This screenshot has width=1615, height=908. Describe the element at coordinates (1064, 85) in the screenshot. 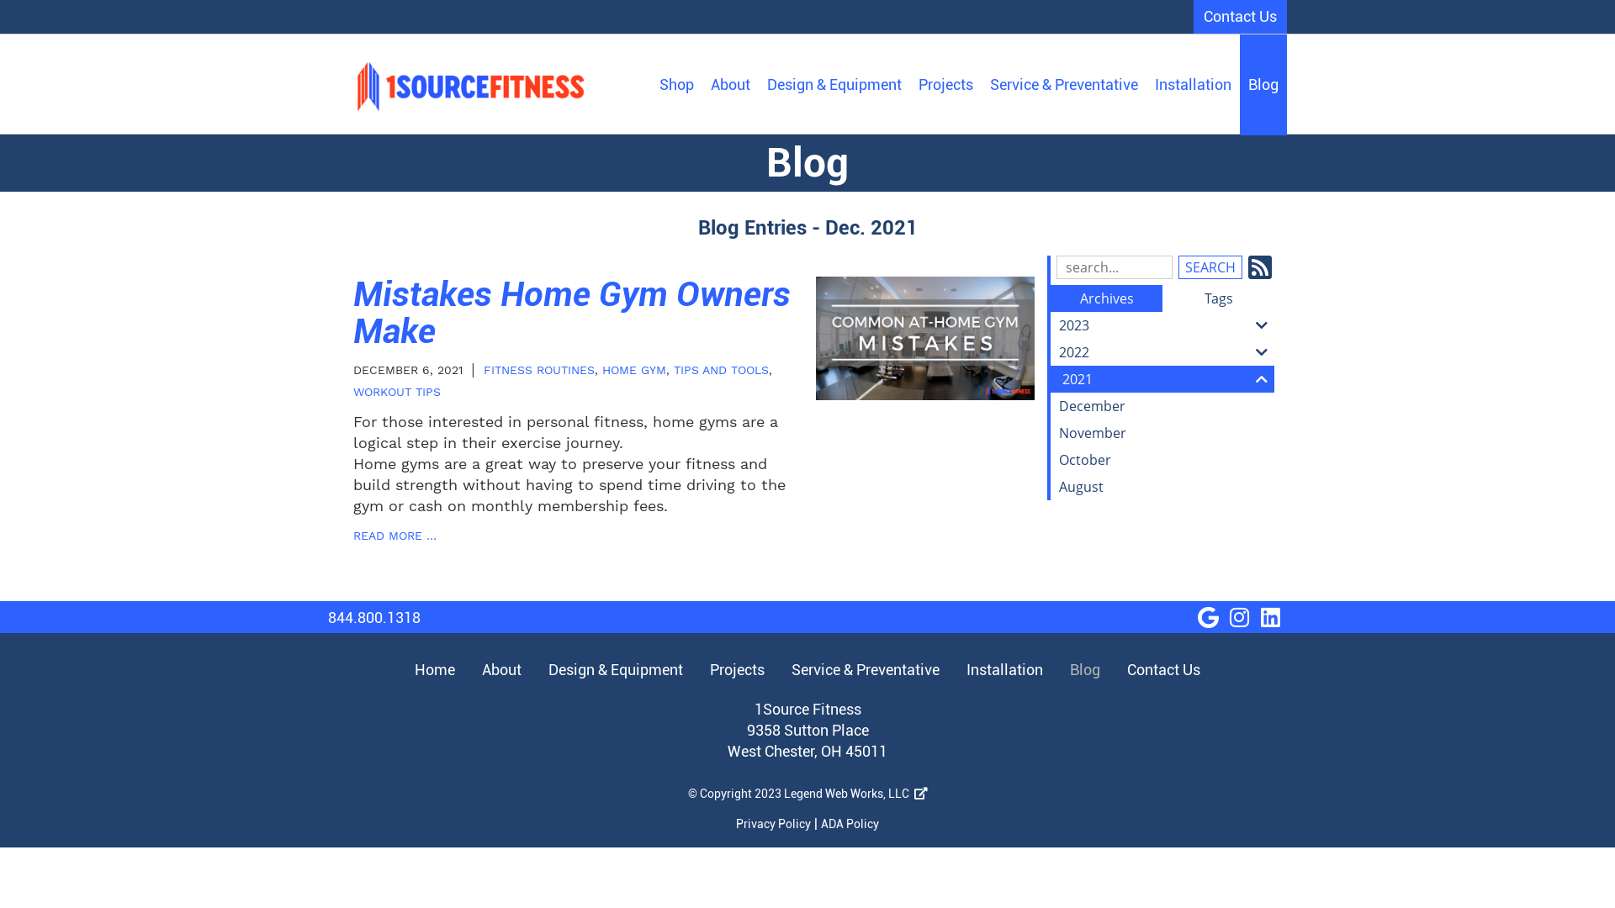

I see `Service & Preventative` at that location.